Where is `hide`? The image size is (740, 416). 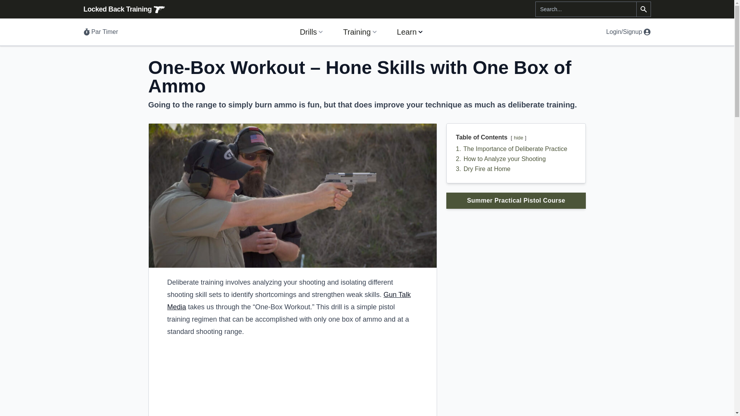 hide is located at coordinates (518, 138).